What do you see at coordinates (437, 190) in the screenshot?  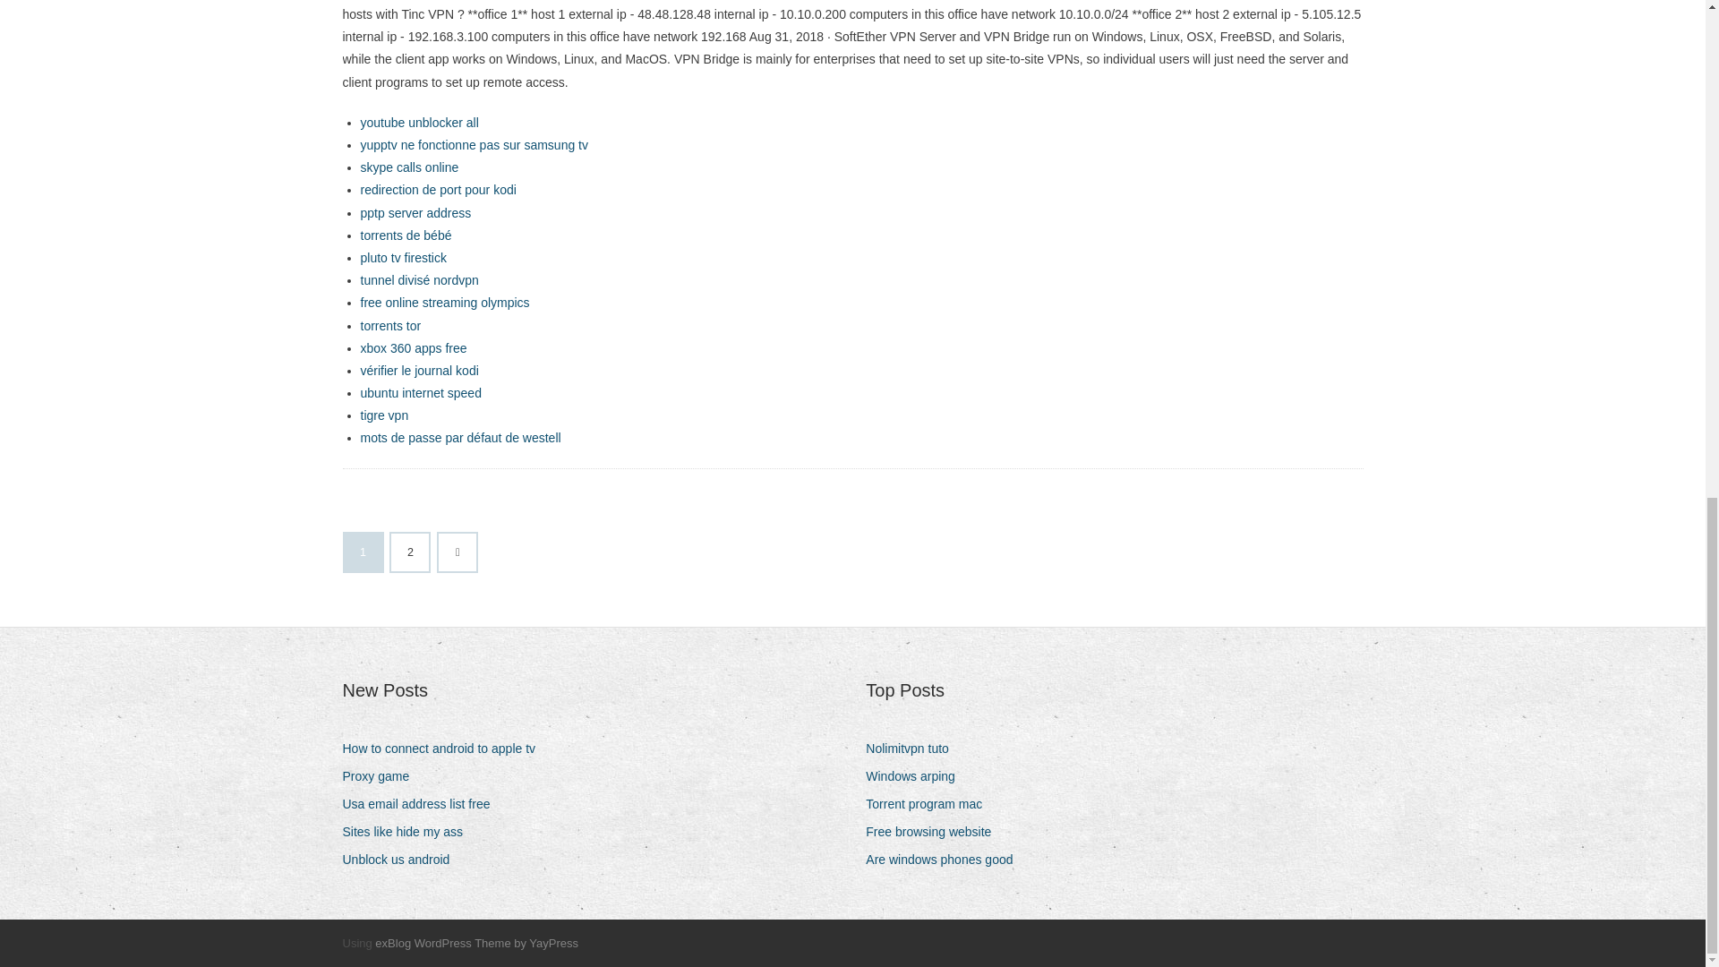 I see `redirection de port pour kodi` at bounding box center [437, 190].